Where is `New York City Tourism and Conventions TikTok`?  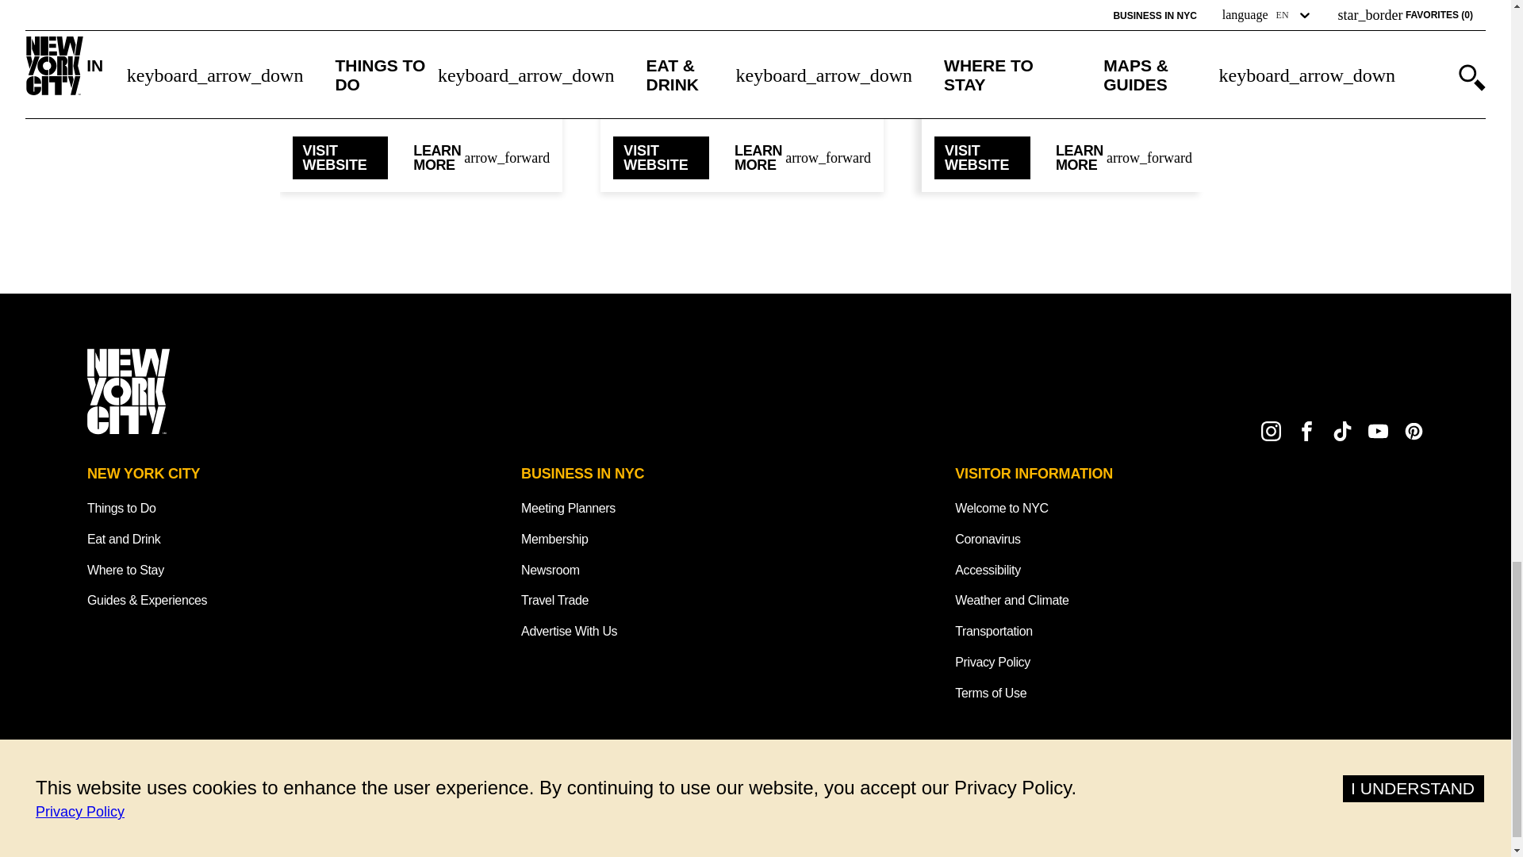
New York City Tourism and Conventions TikTok is located at coordinates (1342, 432).